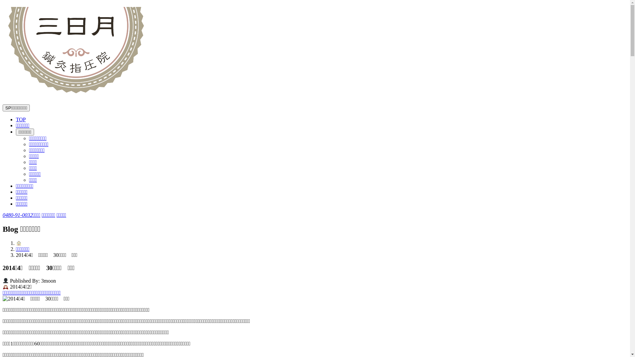 The image size is (635, 357). Describe the element at coordinates (21, 120) in the screenshot. I see `TOP` at that location.